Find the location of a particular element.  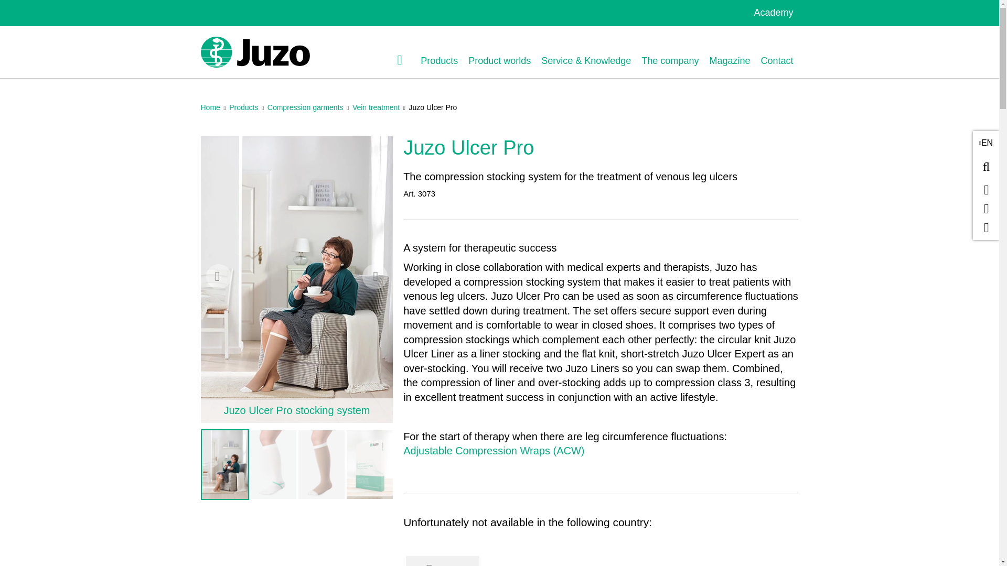

Compression garments is located at coordinates (305, 107).